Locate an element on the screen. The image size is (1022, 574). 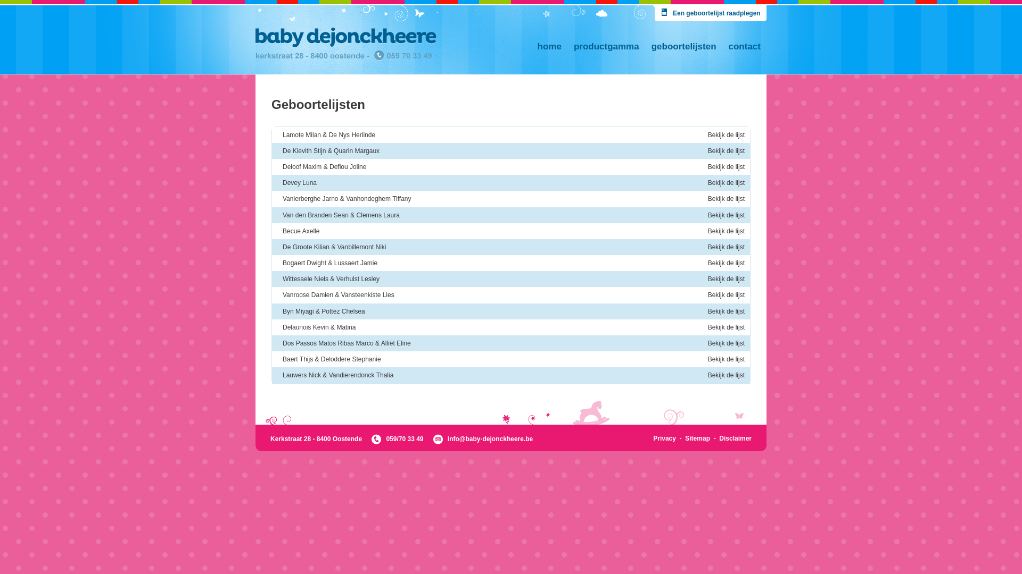
Bekijk de lijst is located at coordinates (724, 343).